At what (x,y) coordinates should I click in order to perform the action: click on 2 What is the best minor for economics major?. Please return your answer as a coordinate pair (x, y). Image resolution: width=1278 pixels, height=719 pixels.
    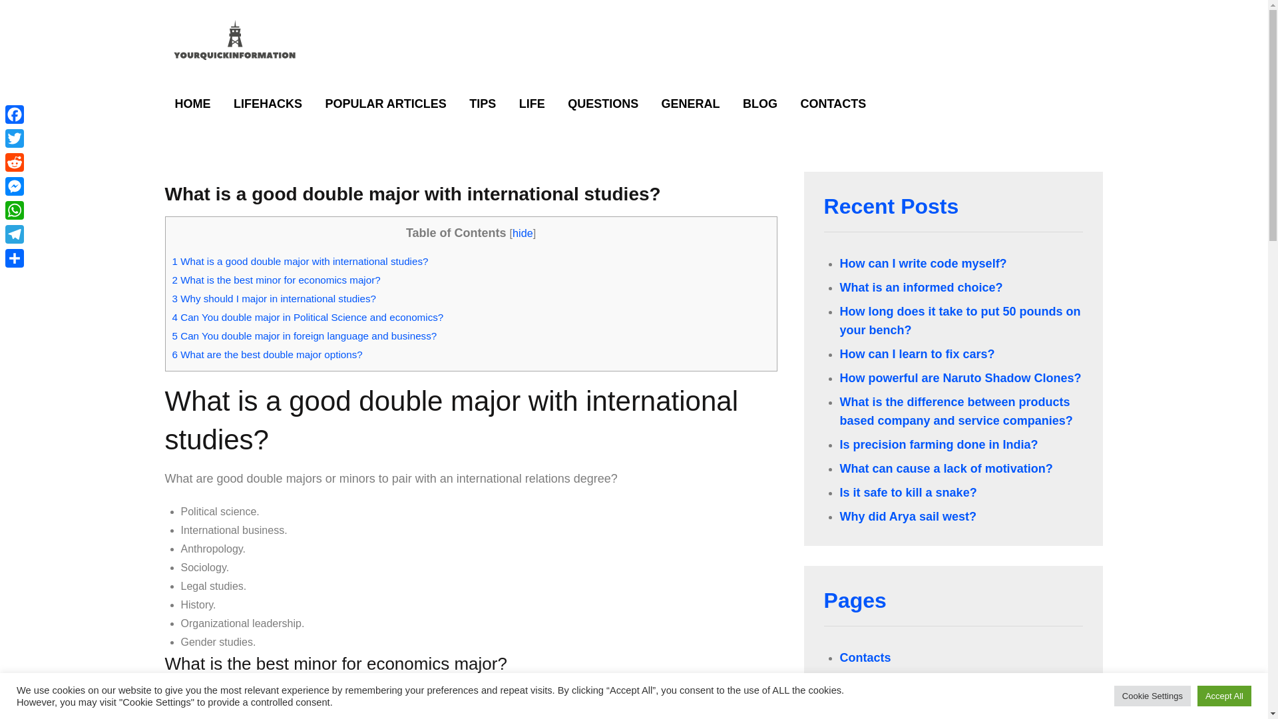
    Looking at the image, I should click on (276, 280).